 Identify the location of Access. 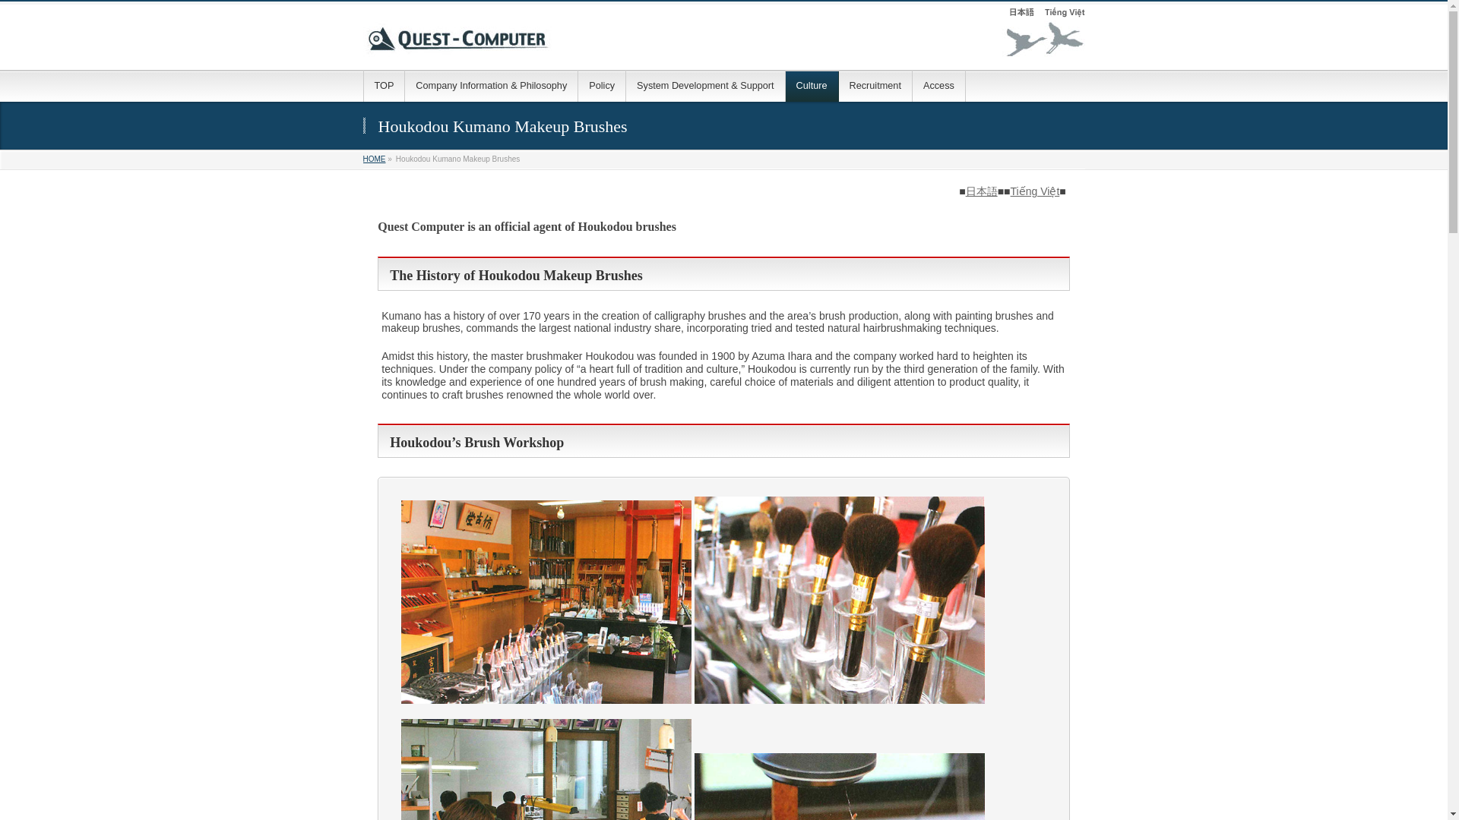
(939, 86).